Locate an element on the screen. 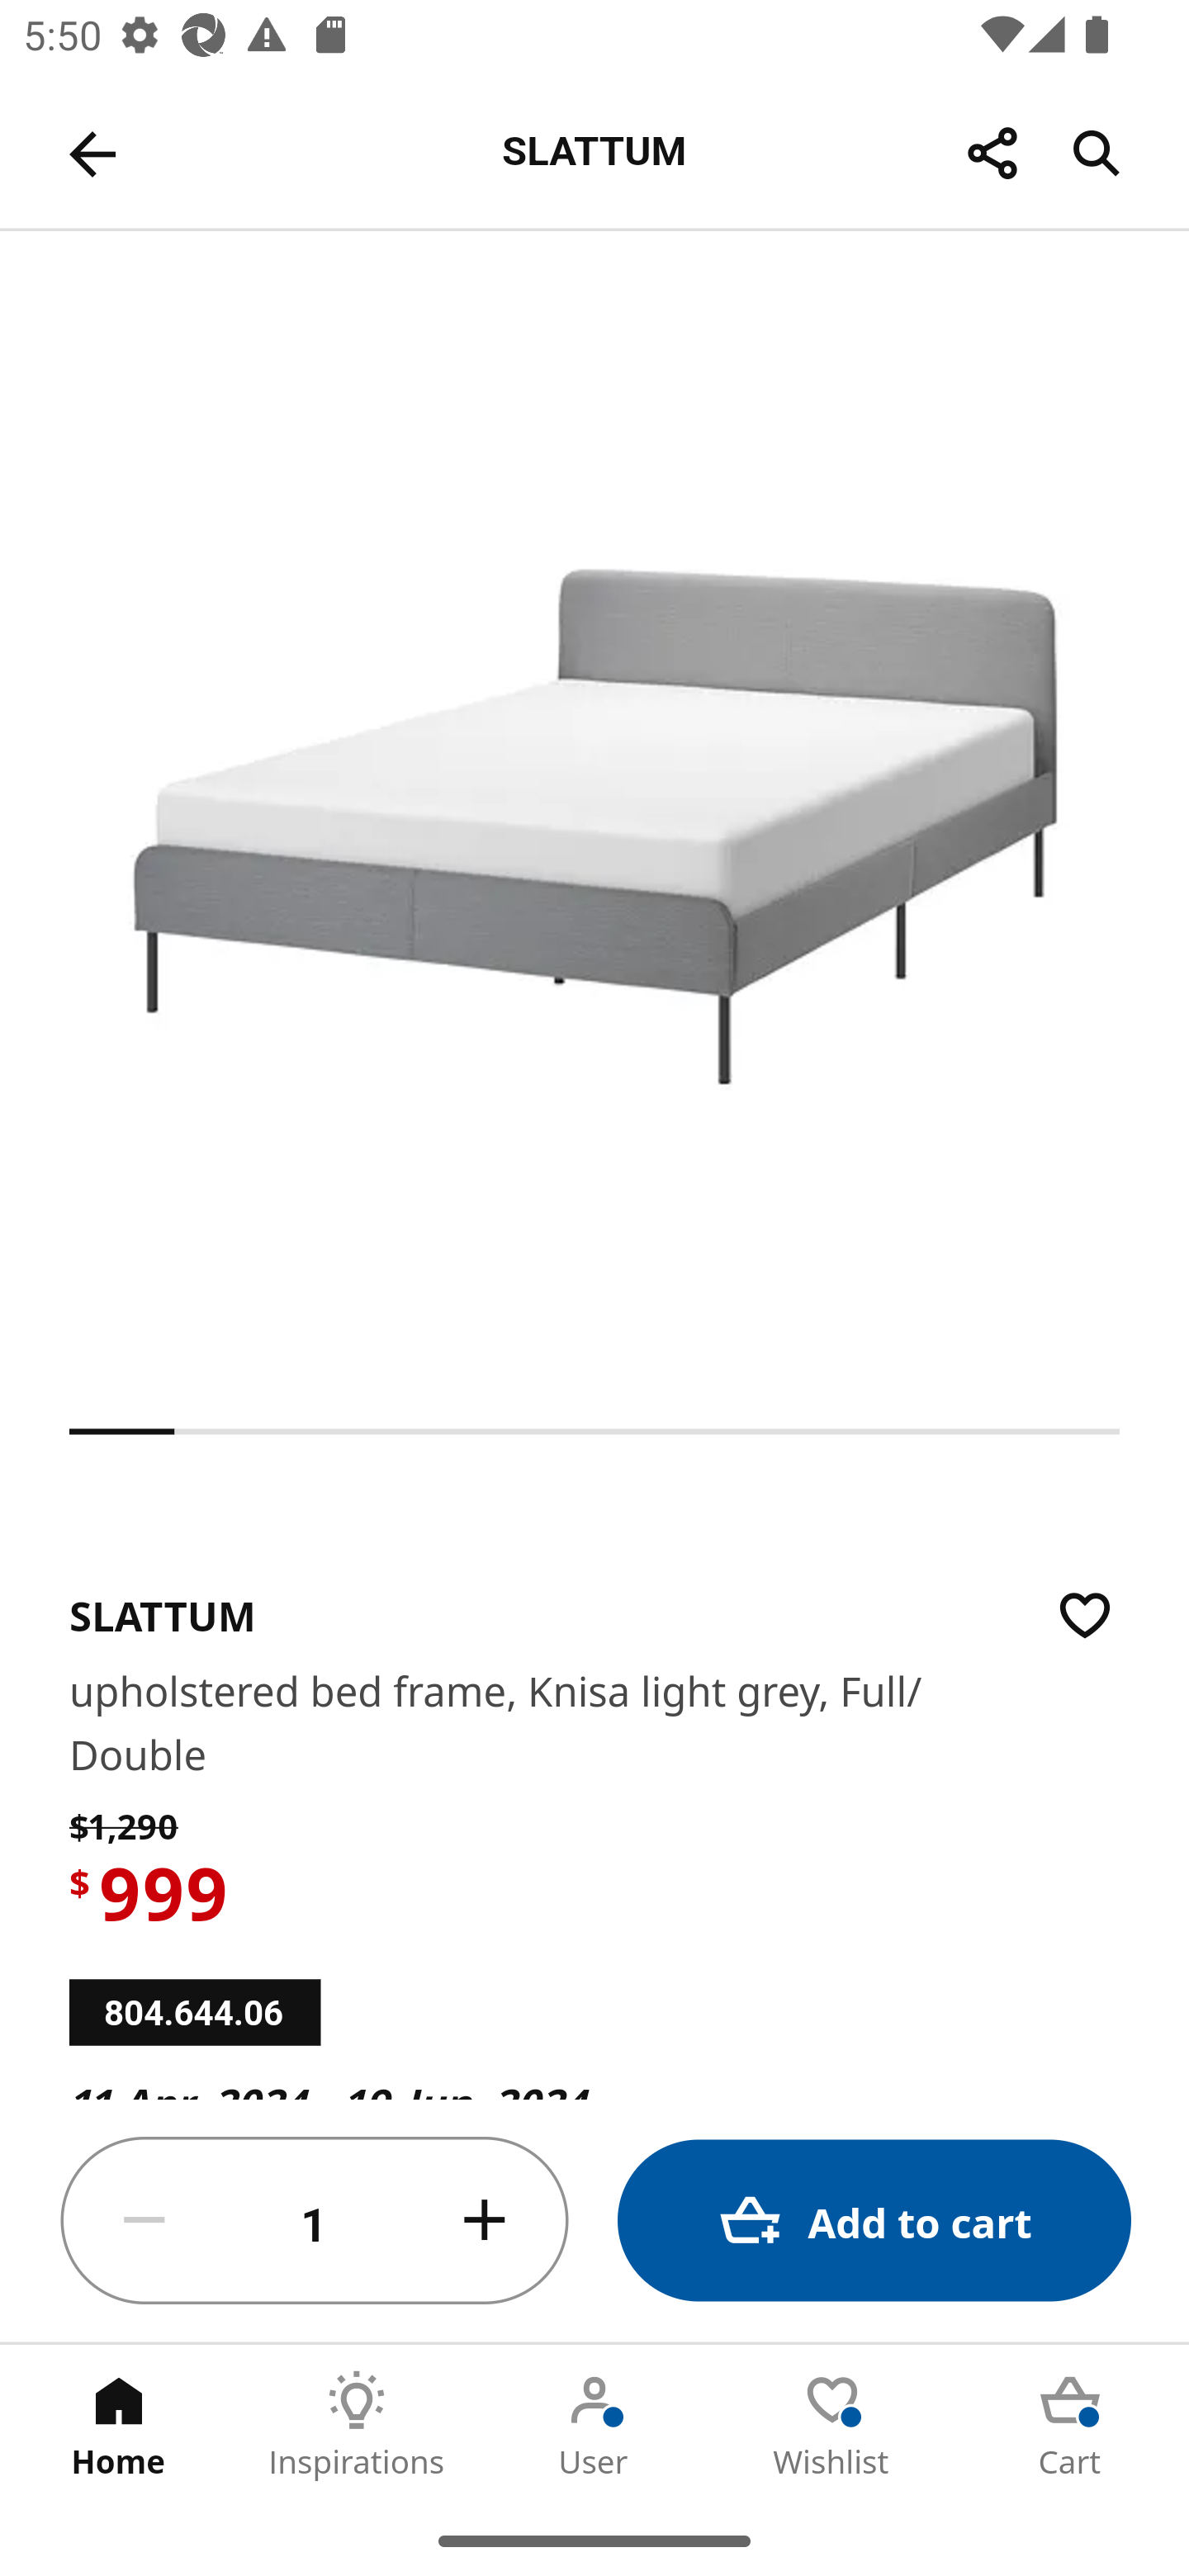 Image resolution: width=1189 pixels, height=2576 pixels. Add to cart is located at coordinates (874, 2221).